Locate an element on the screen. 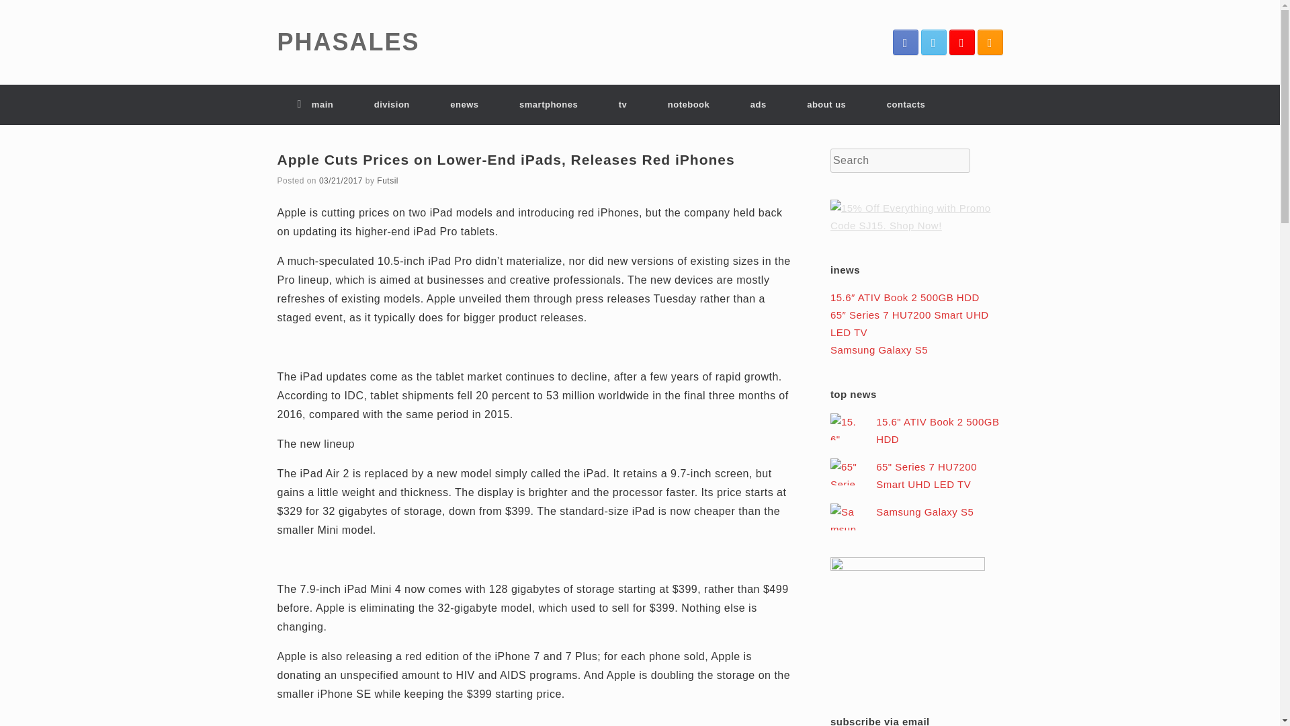 The image size is (1290, 726). tv is located at coordinates (622, 105).